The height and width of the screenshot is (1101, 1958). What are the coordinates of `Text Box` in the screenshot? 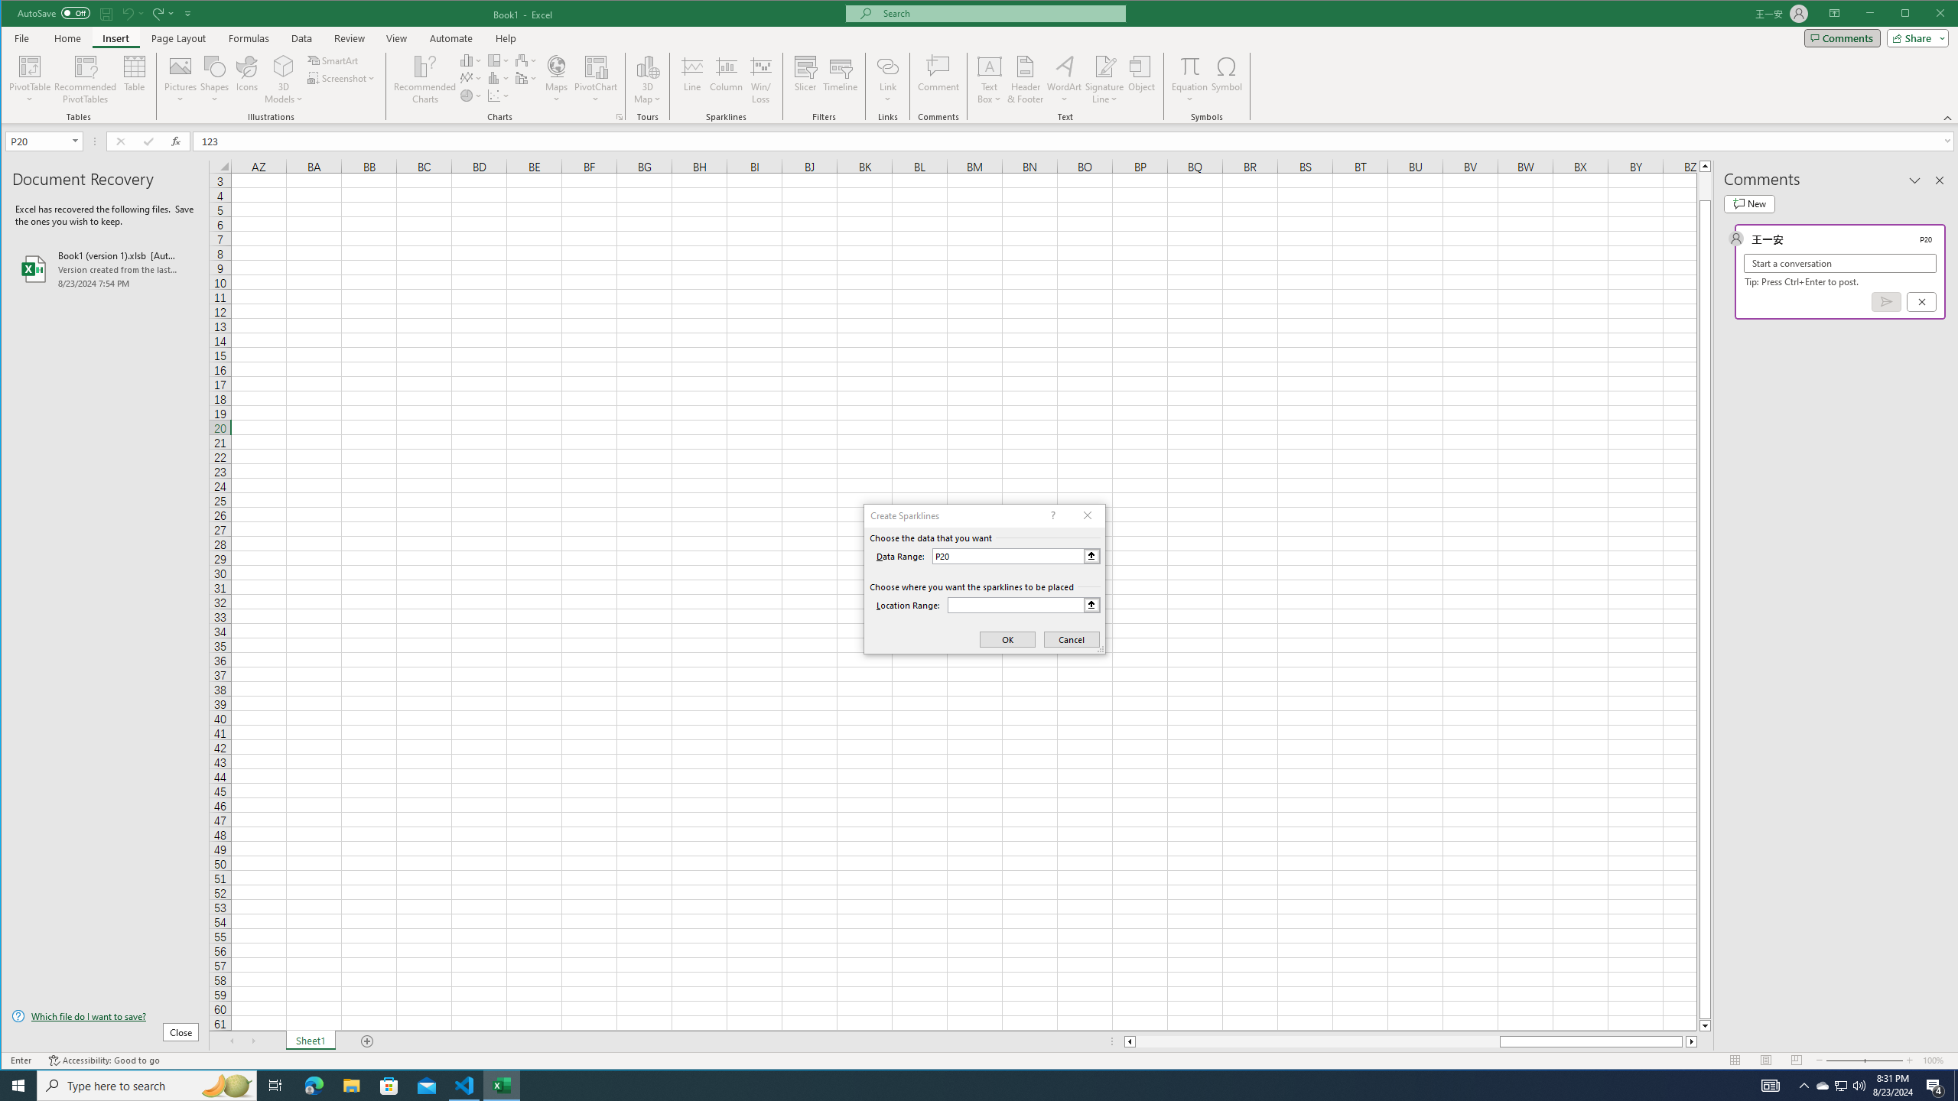 It's located at (990, 80).